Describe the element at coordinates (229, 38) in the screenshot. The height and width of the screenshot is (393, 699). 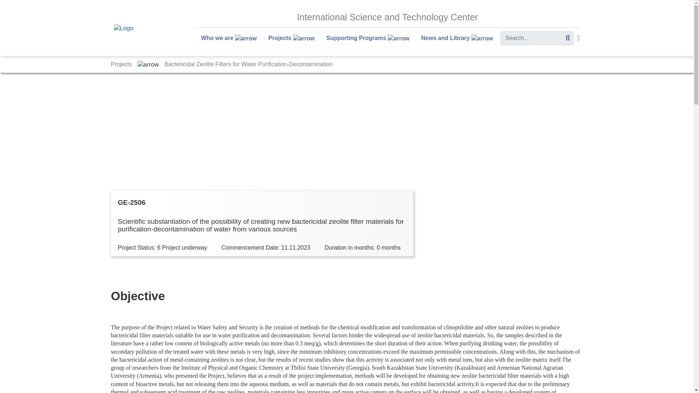
I see `Who we are` at that location.